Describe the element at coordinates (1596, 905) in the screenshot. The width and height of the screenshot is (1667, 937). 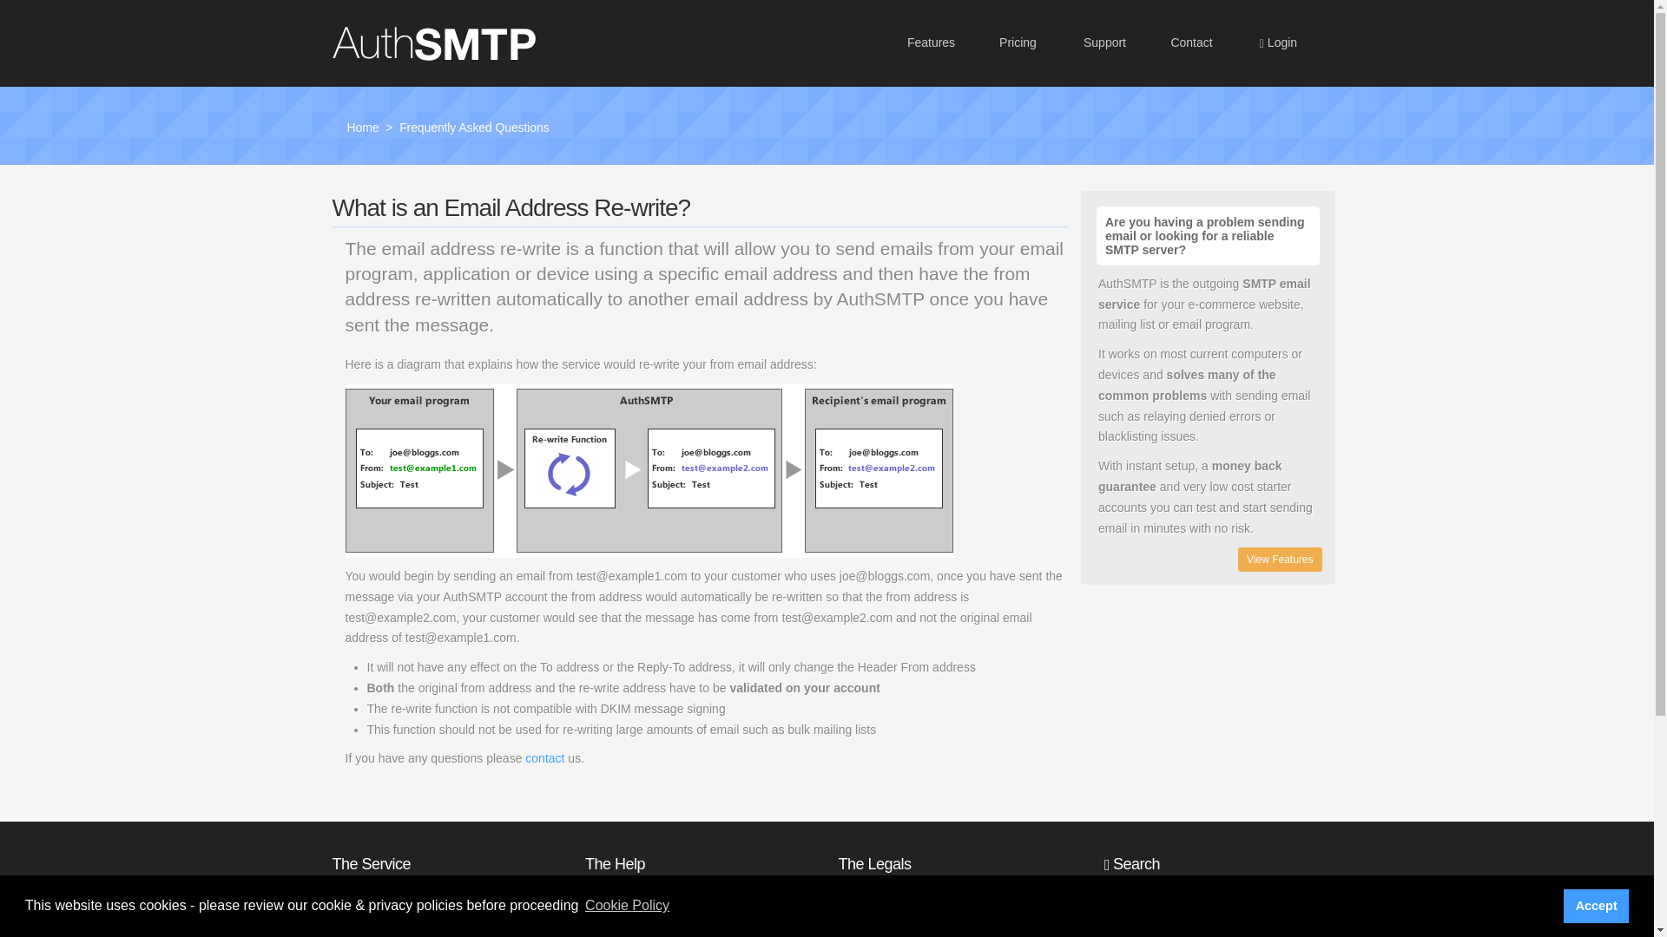
I see `Accept` at that location.